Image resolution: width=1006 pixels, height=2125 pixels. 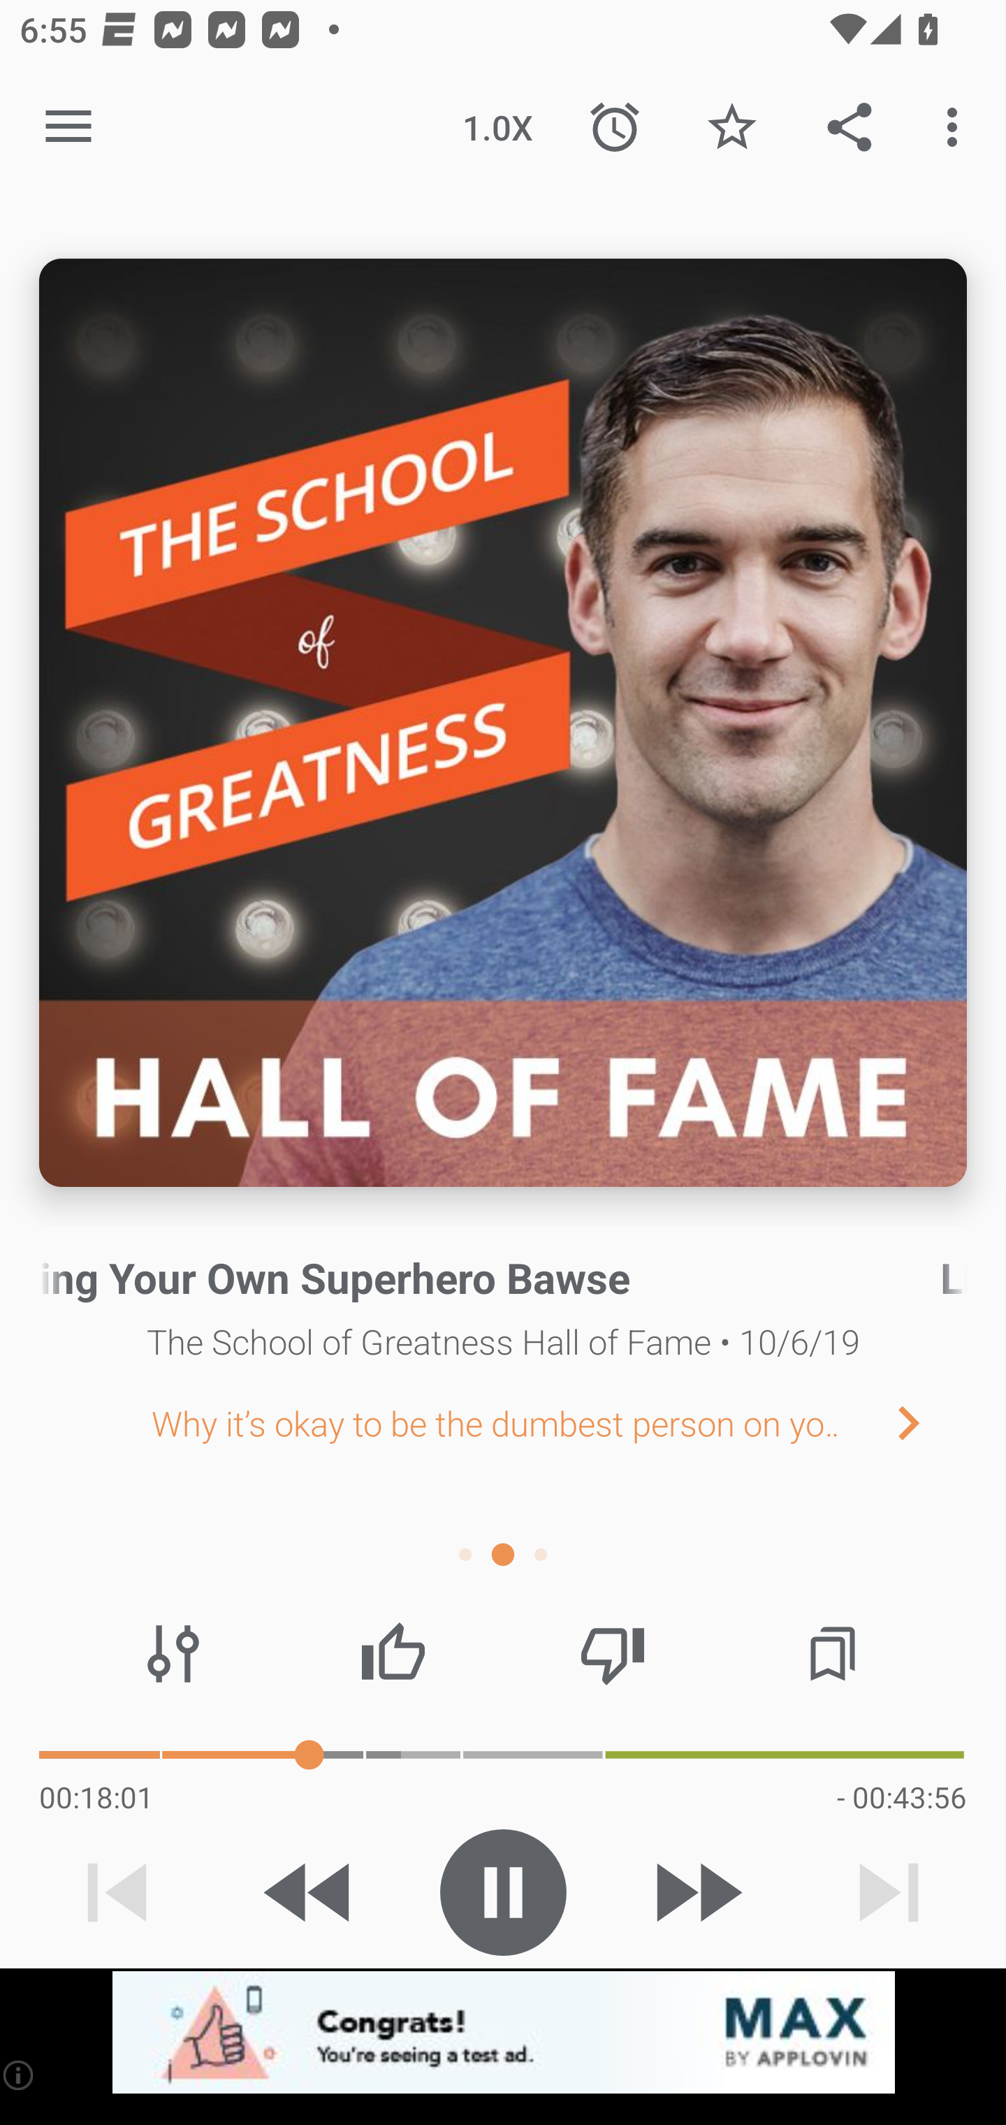 I want to click on (i), so click(x=20, y=2075).